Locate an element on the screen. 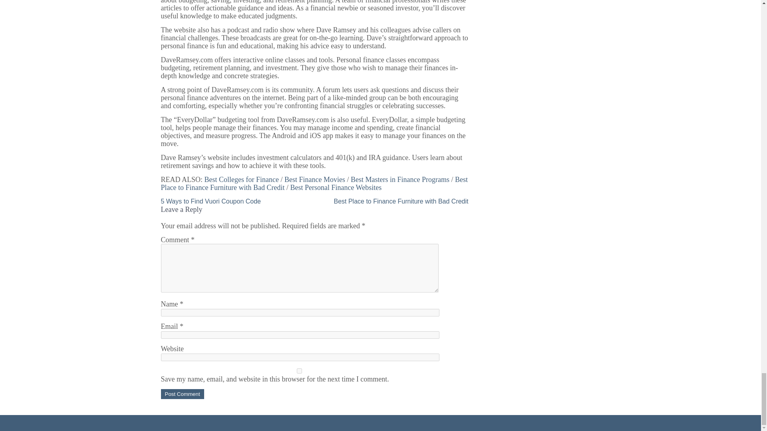  Best Place to Finance Furniture with Bad Credit is located at coordinates (314, 183).